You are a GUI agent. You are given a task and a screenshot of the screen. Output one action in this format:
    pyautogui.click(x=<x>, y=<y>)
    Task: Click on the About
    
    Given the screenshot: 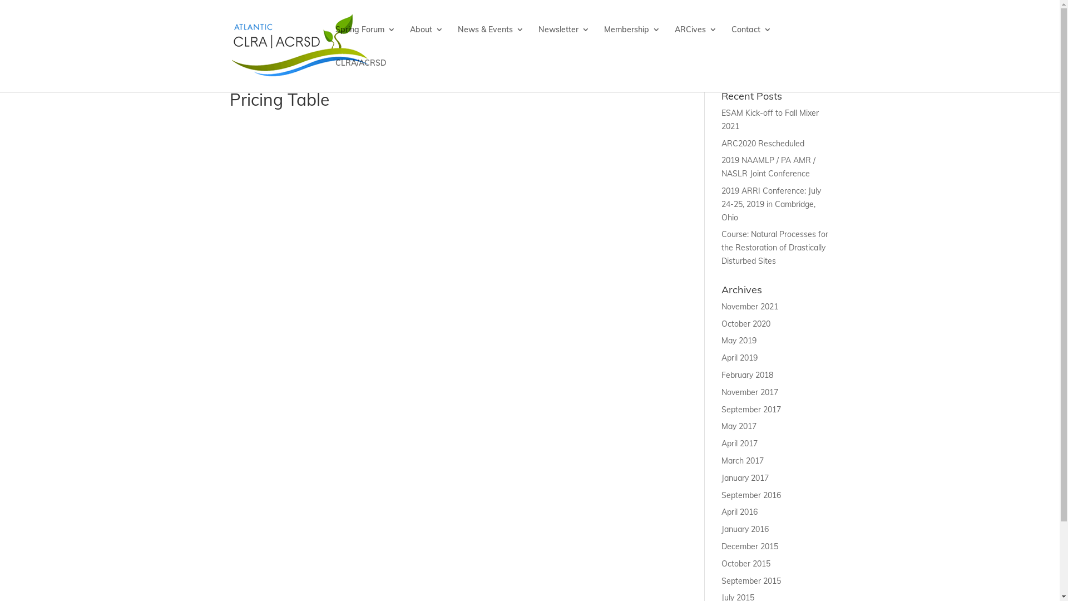 What is the action you would take?
    pyautogui.click(x=426, y=42)
    